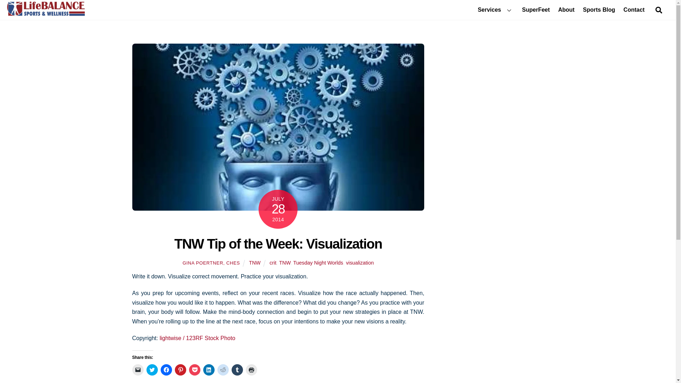  I want to click on Click to email a link to a friend, so click(138, 370).